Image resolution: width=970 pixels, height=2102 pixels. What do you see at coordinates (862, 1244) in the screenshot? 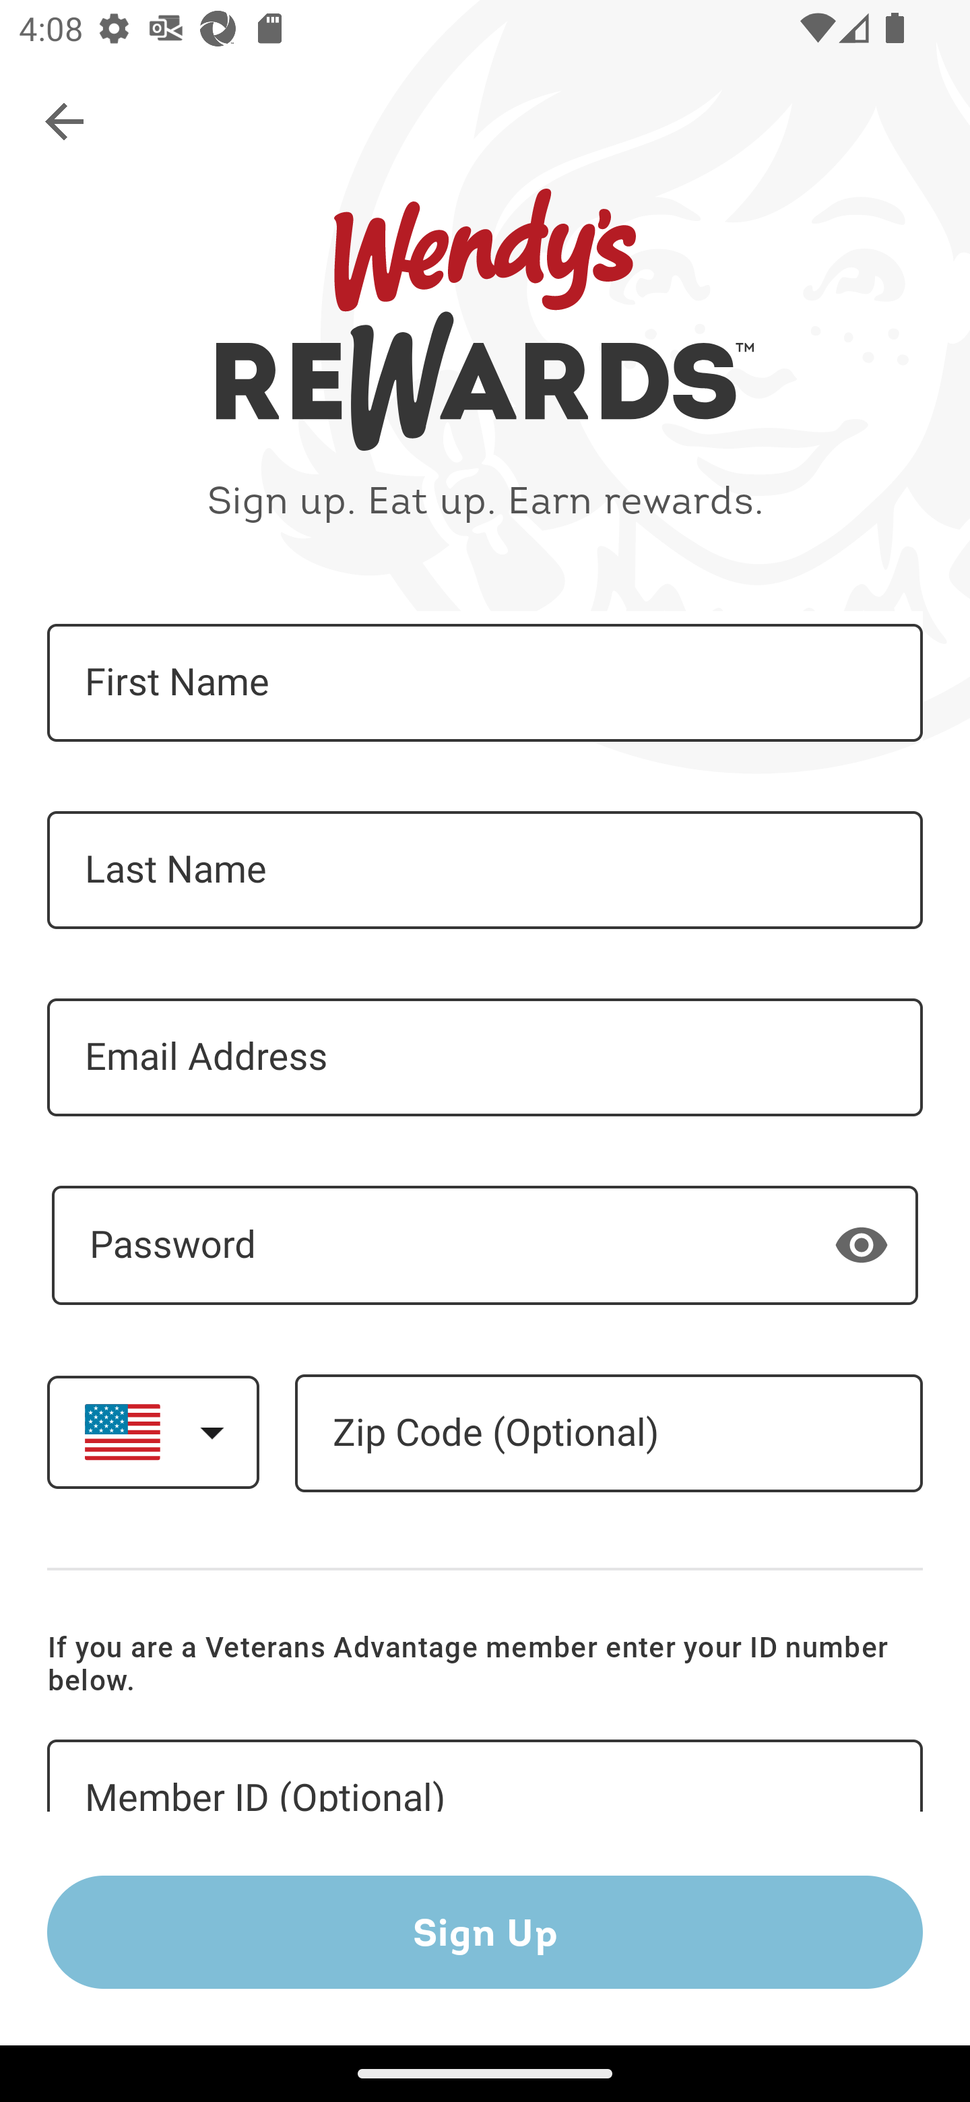
I see `Show password` at bounding box center [862, 1244].